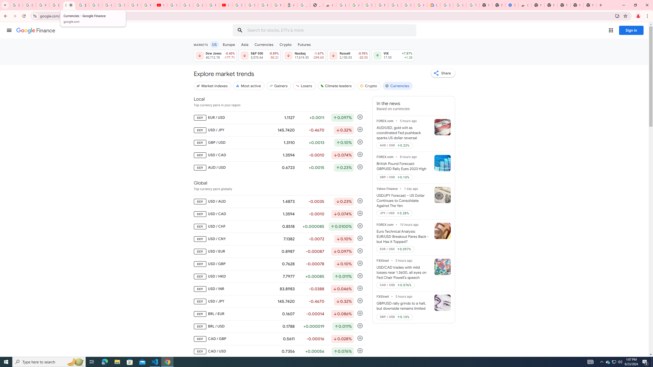 This screenshot has width=653, height=367. What do you see at coordinates (360, 351) in the screenshot?
I see `Follow` at bounding box center [360, 351].